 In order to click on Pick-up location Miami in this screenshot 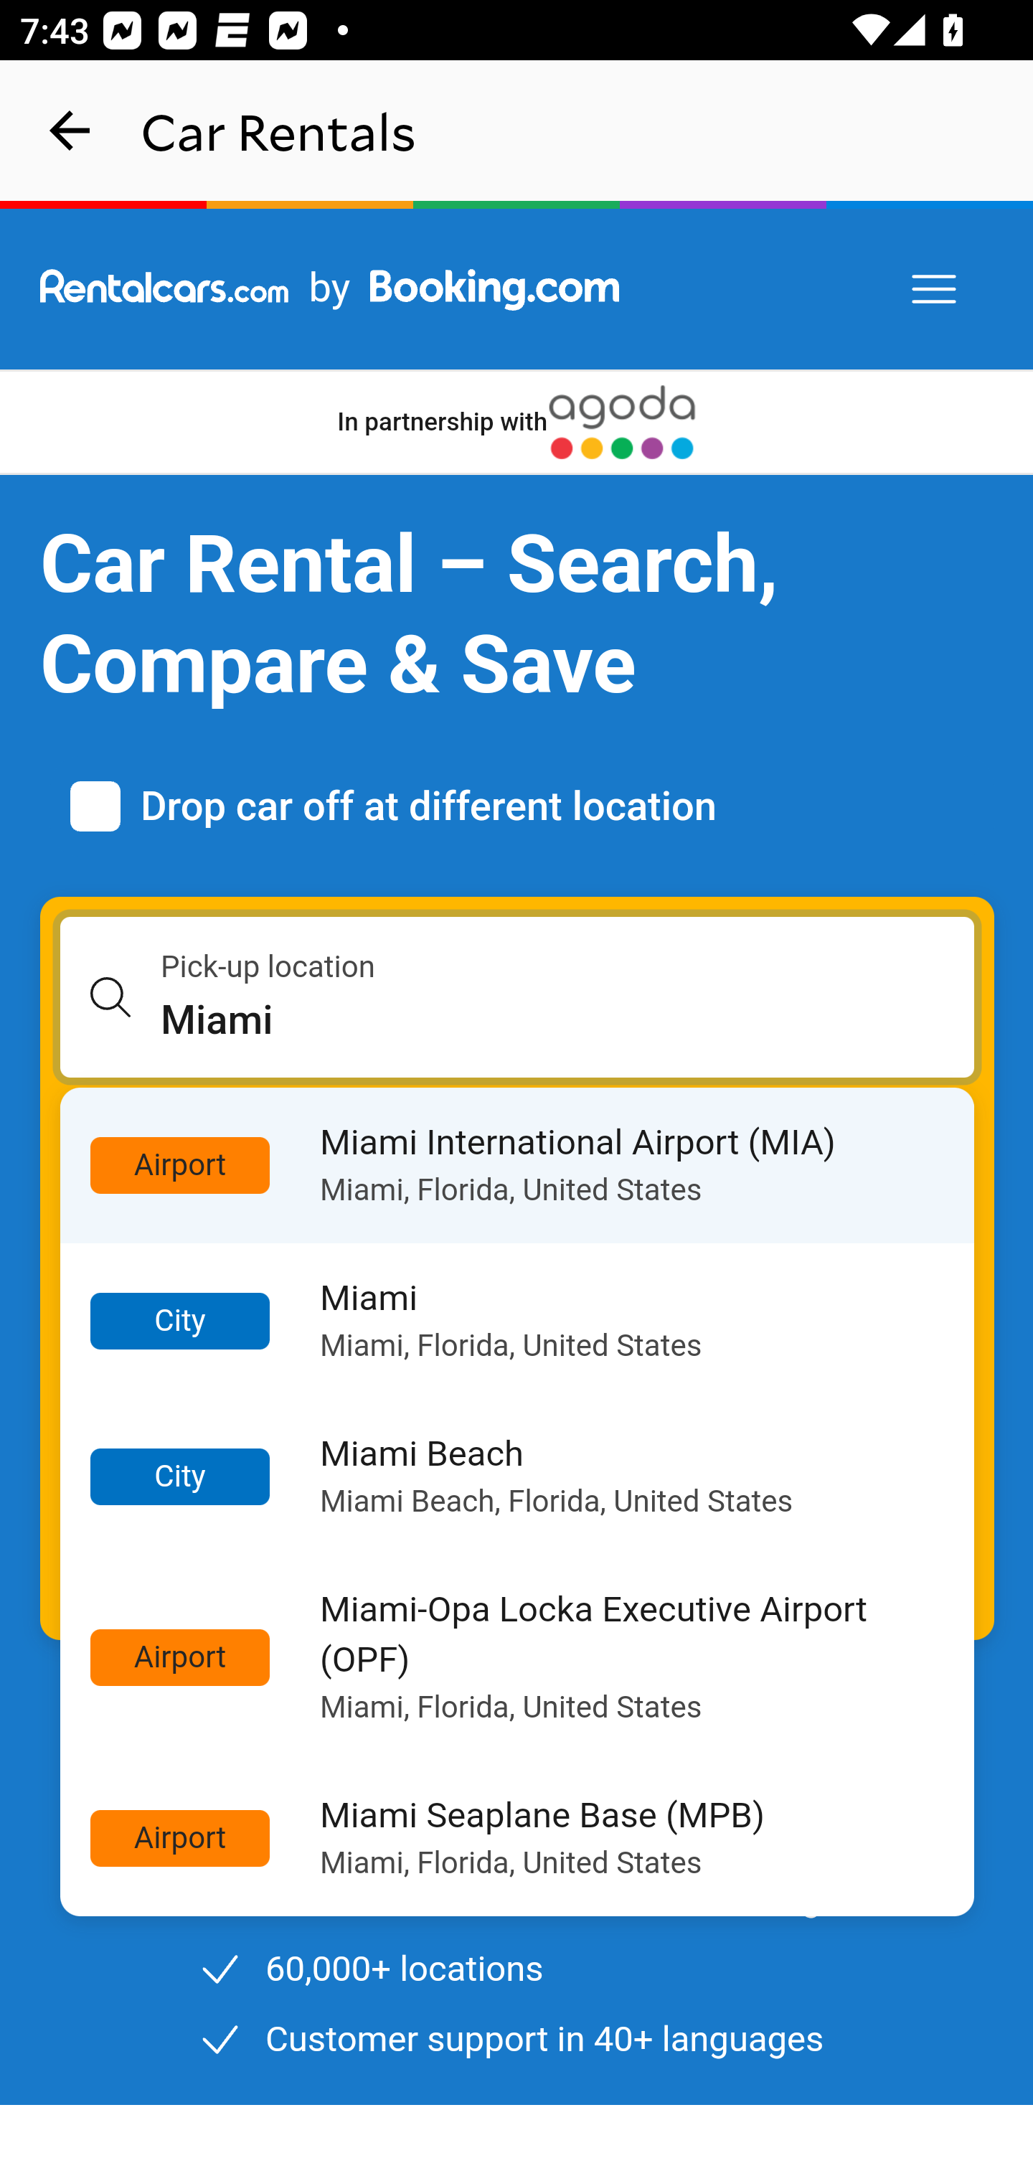, I will do `click(518, 997)`.